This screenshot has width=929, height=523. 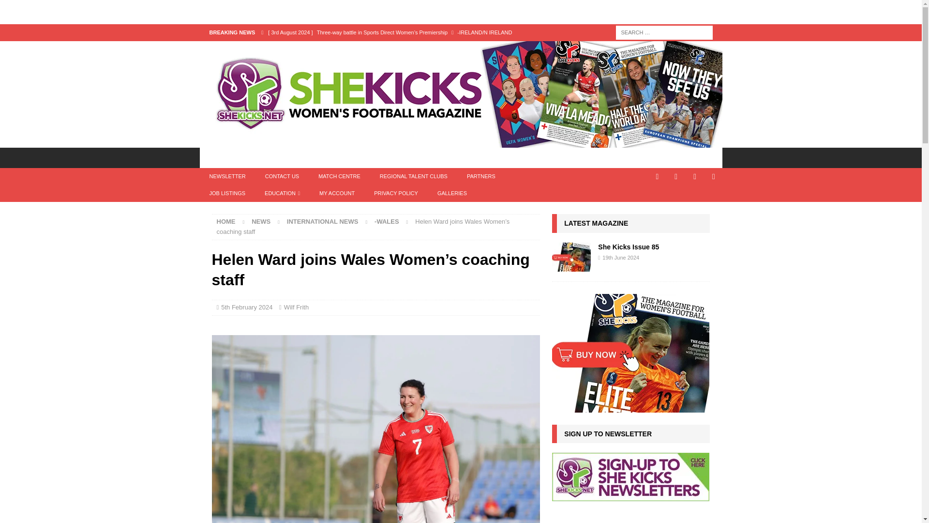 What do you see at coordinates (259, 157) in the screenshot?
I see `NEWS` at bounding box center [259, 157].